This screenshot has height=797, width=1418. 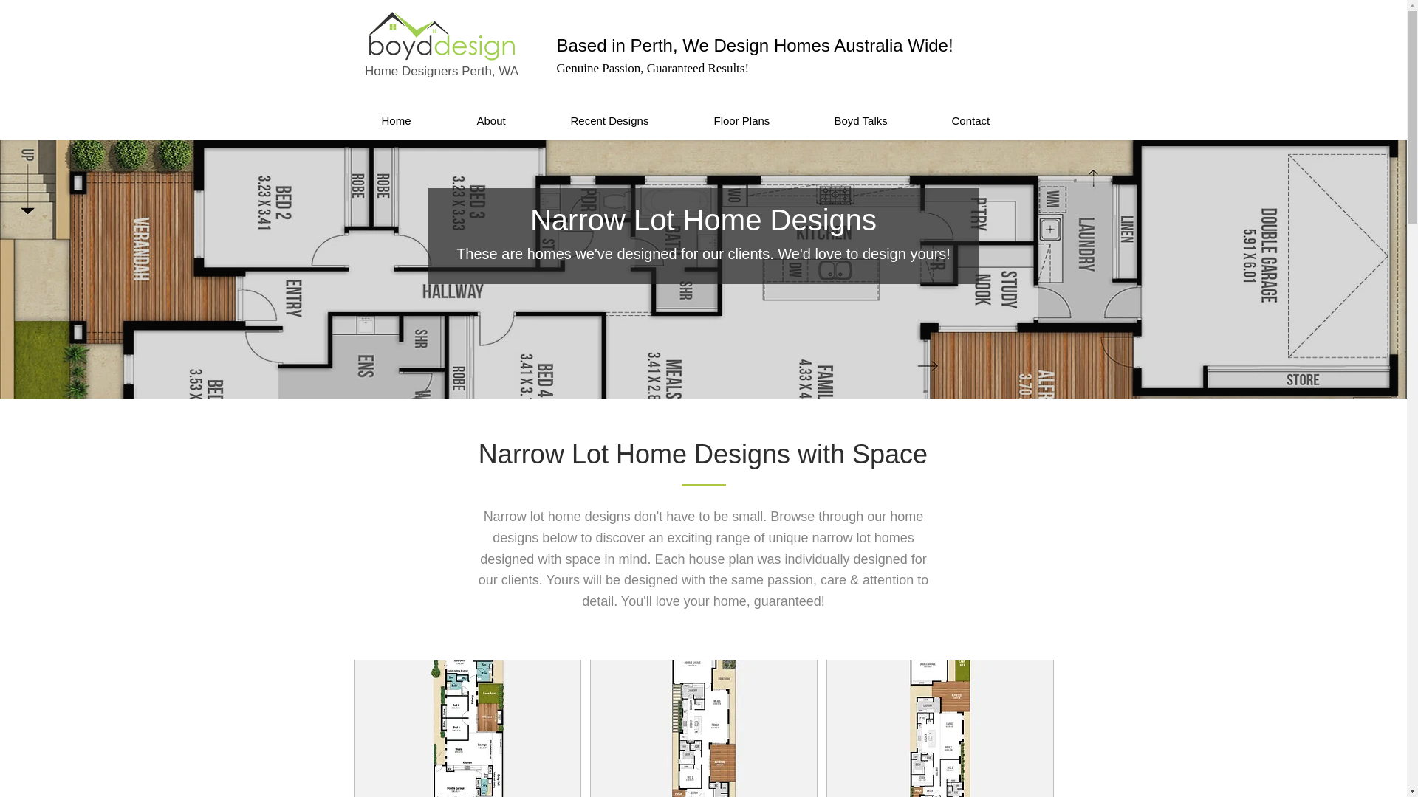 I want to click on Narrow-Lot Home Design - The Freedom, so click(x=939, y=729).